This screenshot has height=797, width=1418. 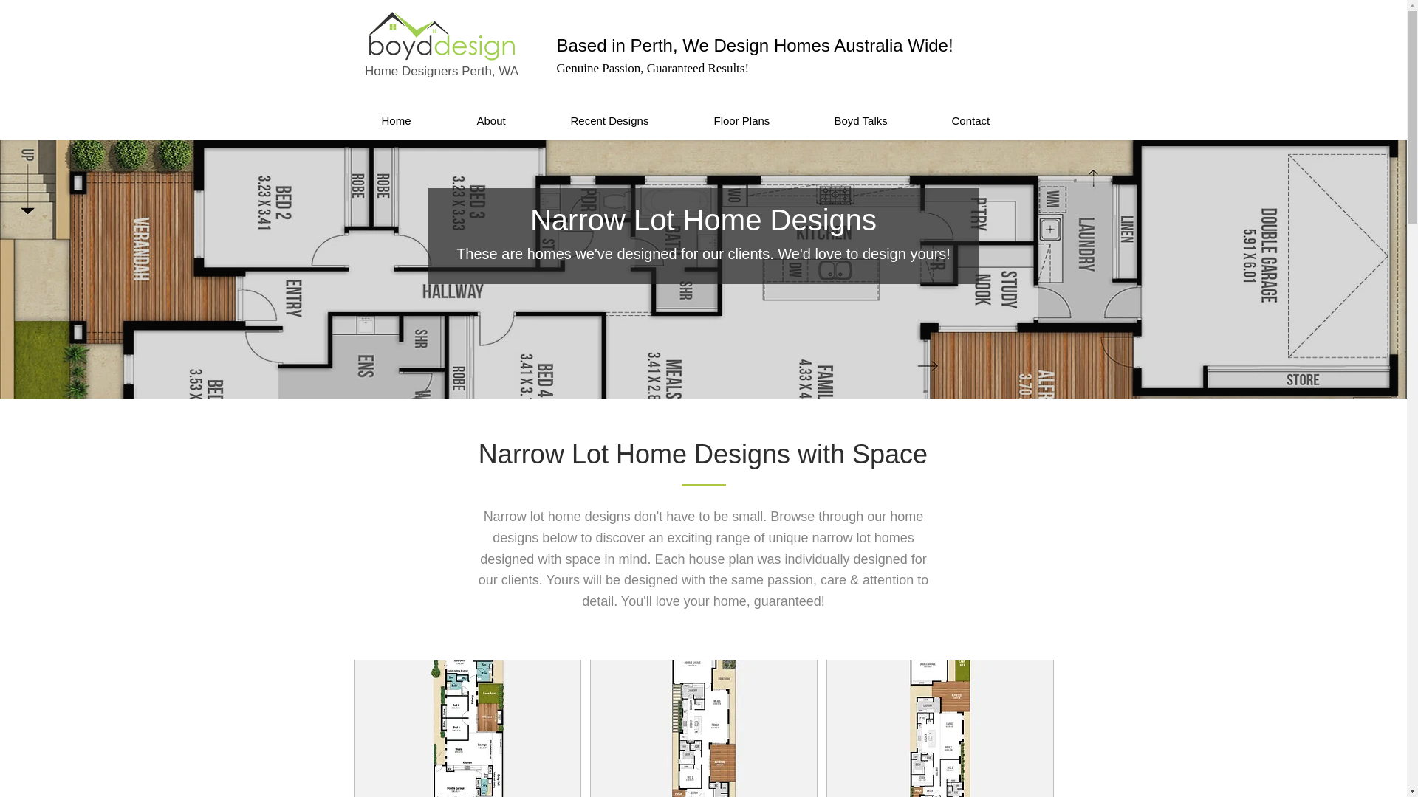 I want to click on Narrow-Lot Home Design - The Freedom, so click(x=939, y=729).